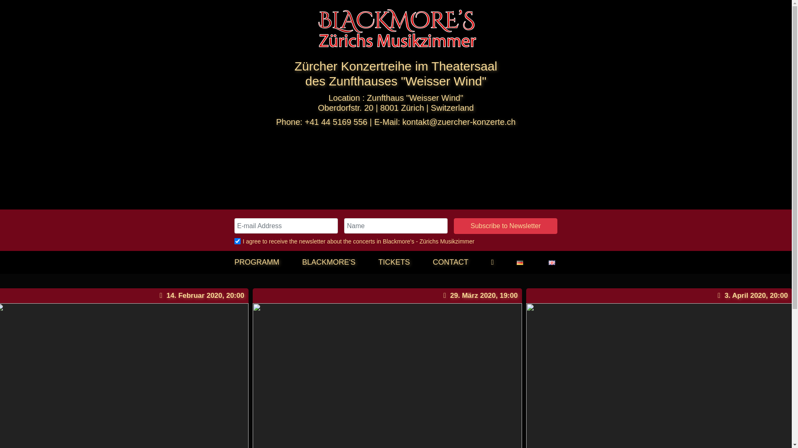  What do you see at coordinates (520, 263) in the screenshot?
I see `Deutsch` at bounding box center [520, 263].